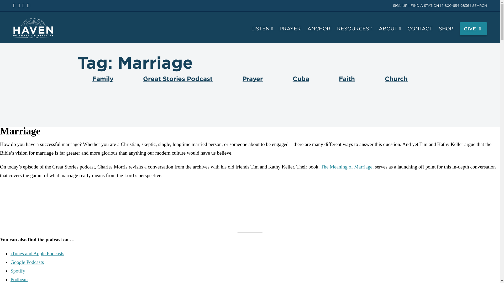 This screenshot has width=504, height=283. Describe the element at coordinates (420, 29) in the screenshot. I see `CONTACT` at that location.